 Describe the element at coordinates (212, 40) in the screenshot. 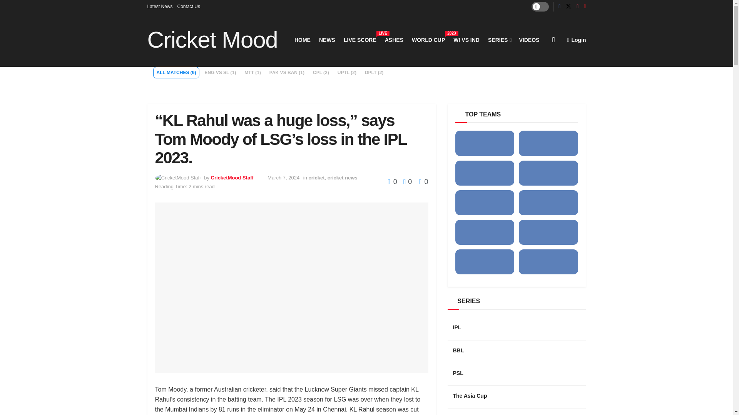

I see `Cricket Mood` at that location.